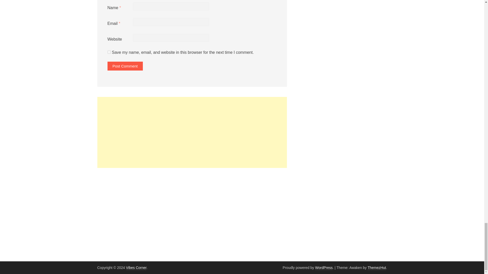  What do you see at coordinates (136, 267) in the screenshot?
I see `Vibes Corner` at bounding box center [136, 267].